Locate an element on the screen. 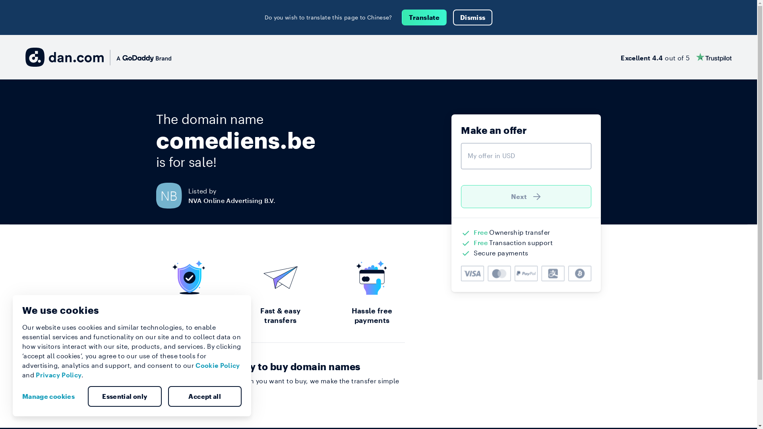 The height and width of the screenshot is (429, 763). Manage cookies is located at coordinates (52, 396).